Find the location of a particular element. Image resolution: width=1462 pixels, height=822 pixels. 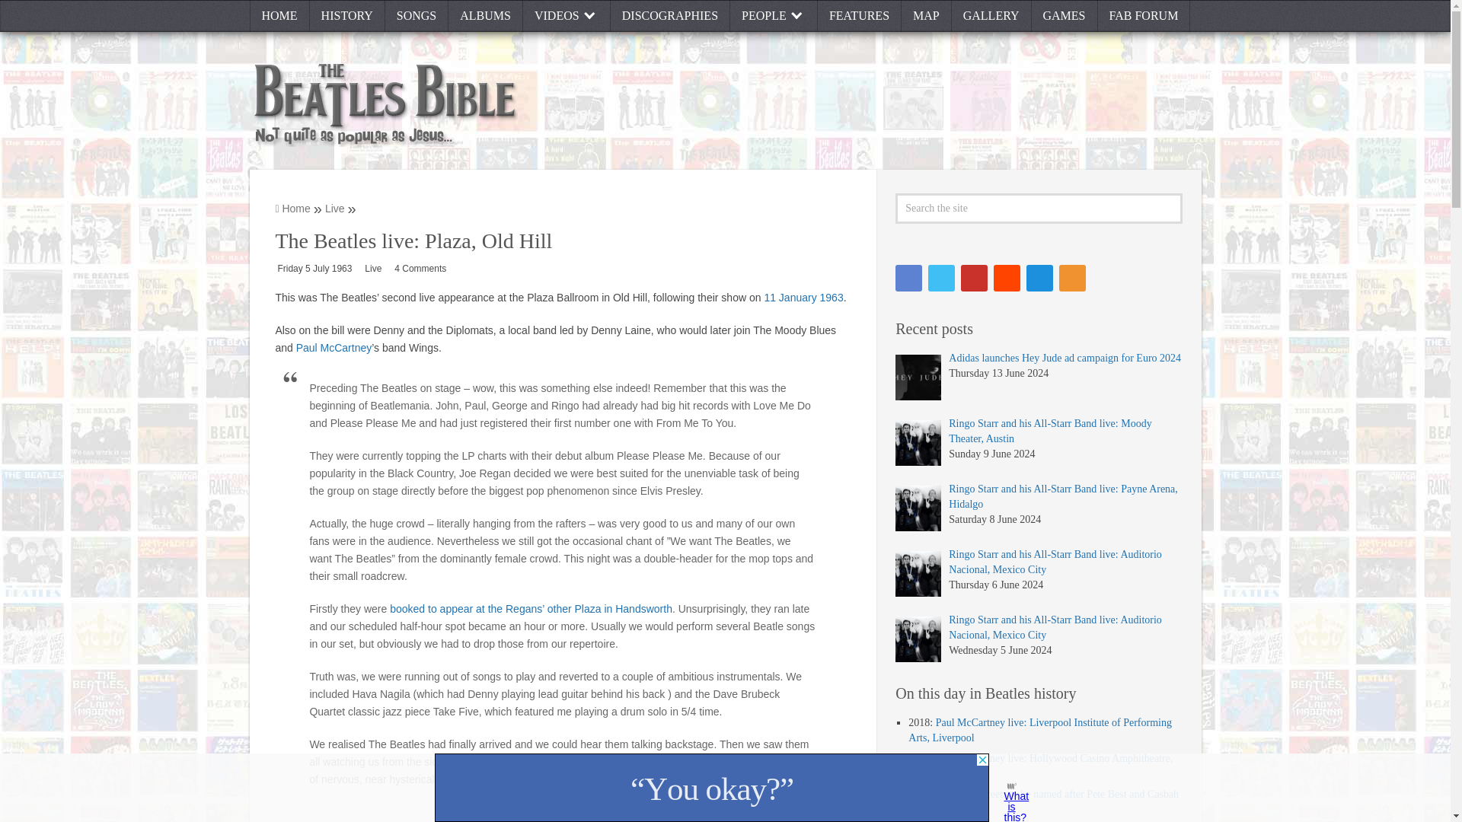

Beatle people is located at coordinates (774, 16).